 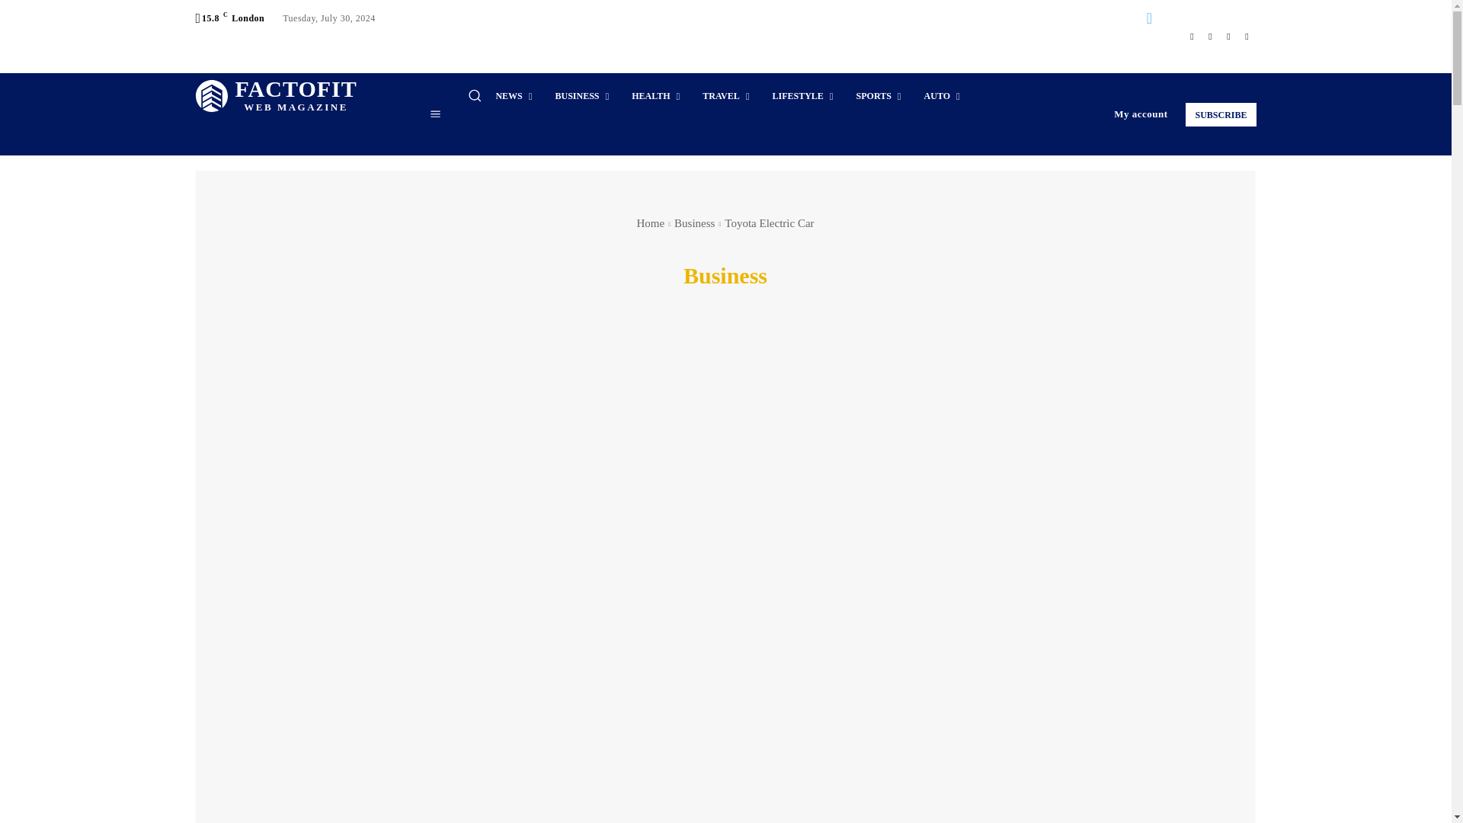 I want to click on Youtube, so click(x=1247, y=37).